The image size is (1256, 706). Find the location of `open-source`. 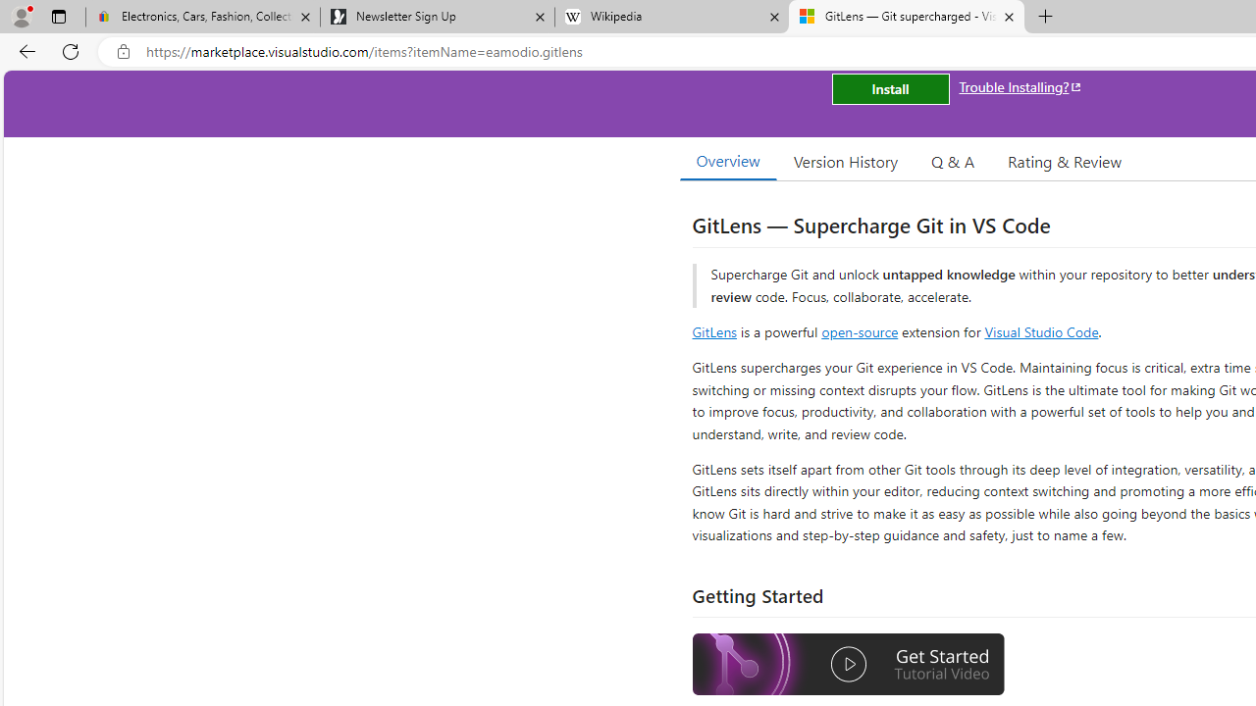

open-source is located at coordinates (860, 331).